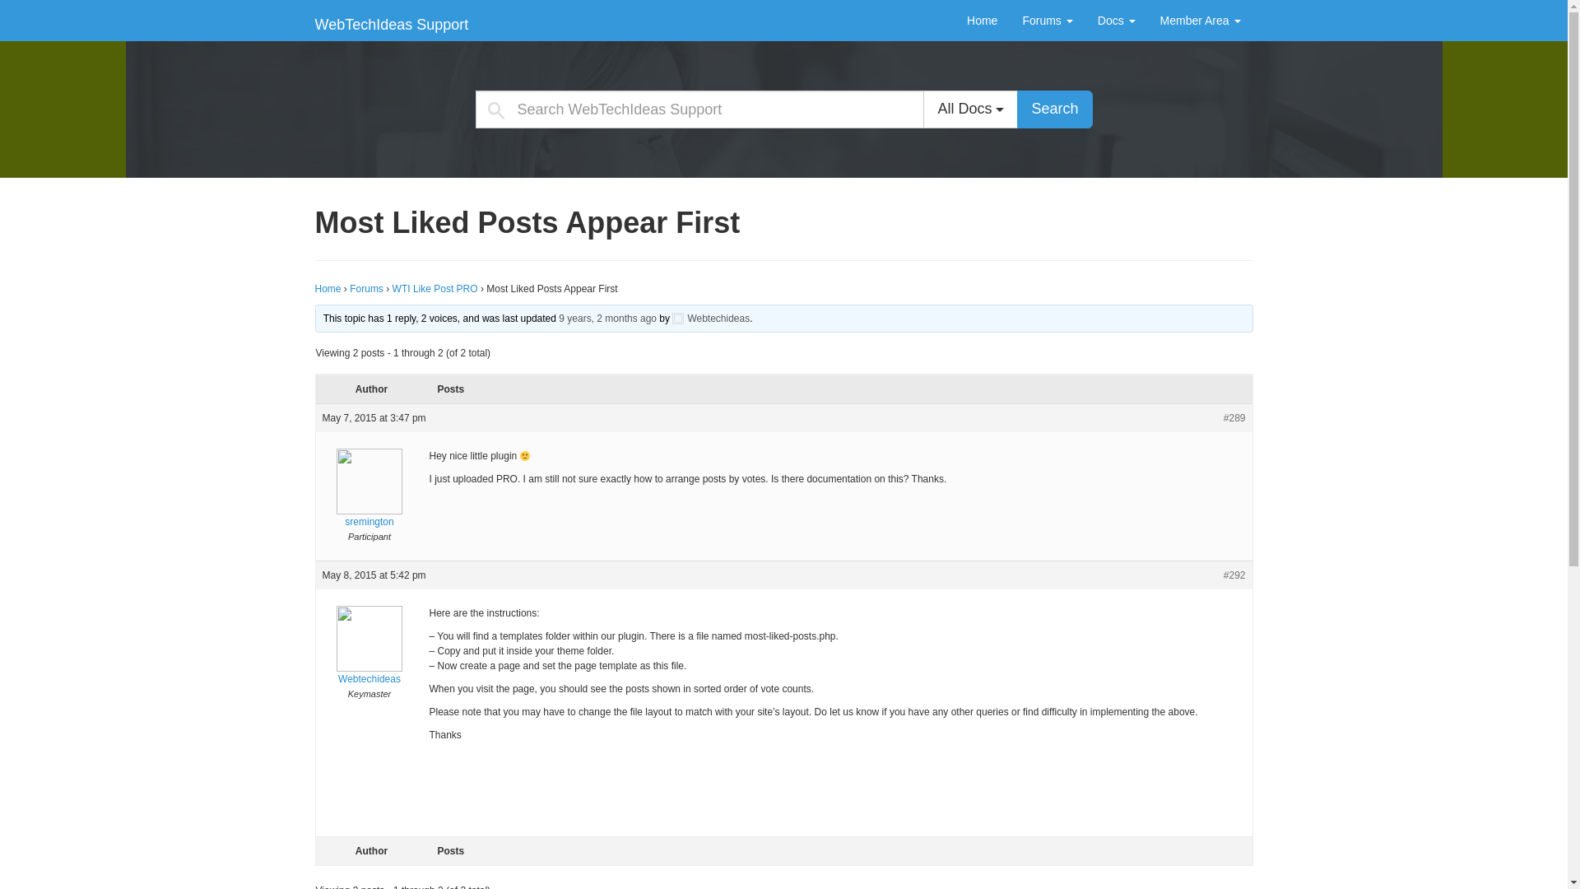 The height and width of the screenshot is (889, 1580). What do you see at coordinates (366, 288) in the screenshot?
I see `Forums` at bounding box center [366, 288].